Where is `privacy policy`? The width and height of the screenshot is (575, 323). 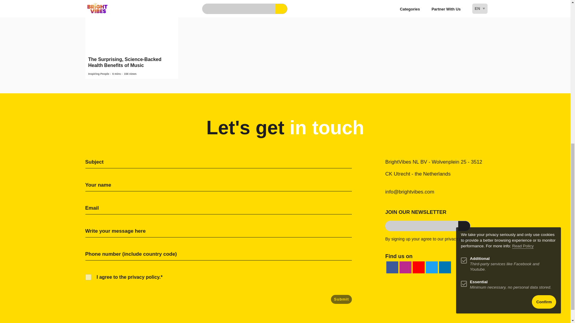 privacy policy is located at coordinates (457, 239).